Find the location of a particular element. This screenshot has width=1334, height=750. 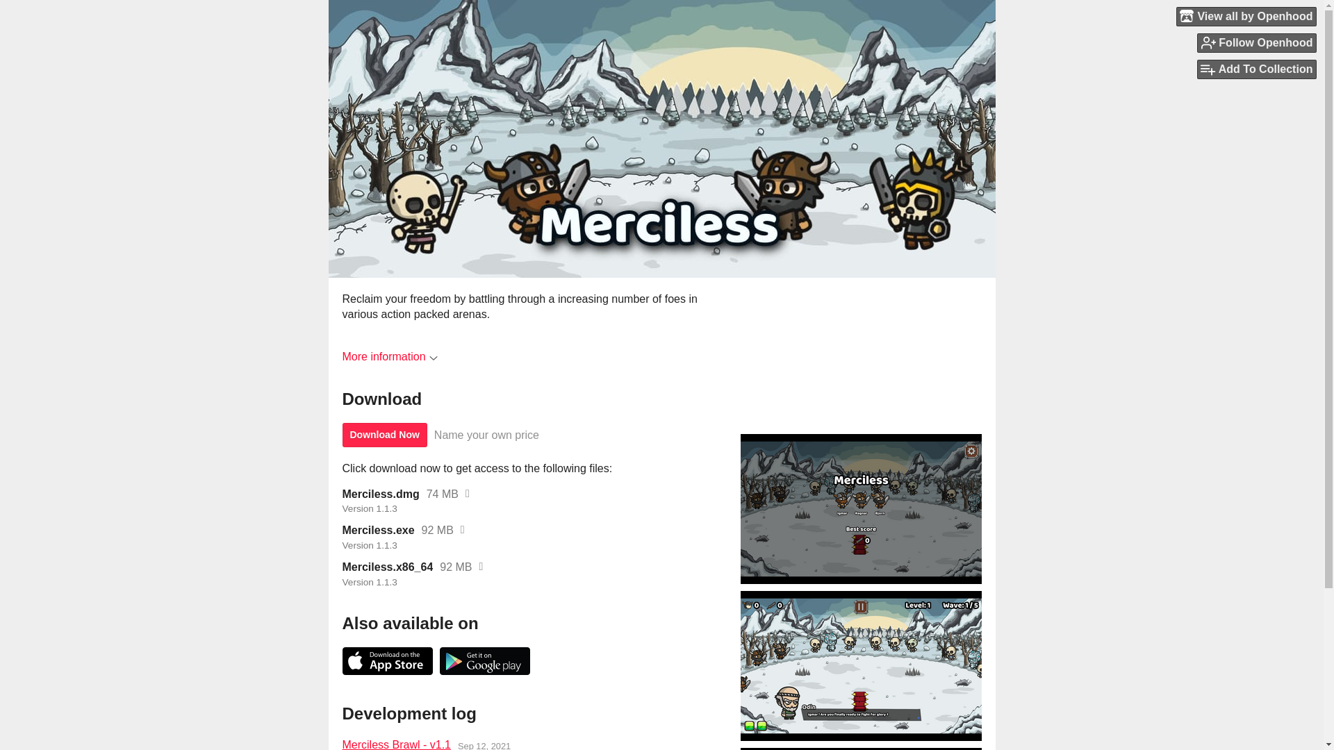

View all by Openhood is located at coordinates (1246, 16).